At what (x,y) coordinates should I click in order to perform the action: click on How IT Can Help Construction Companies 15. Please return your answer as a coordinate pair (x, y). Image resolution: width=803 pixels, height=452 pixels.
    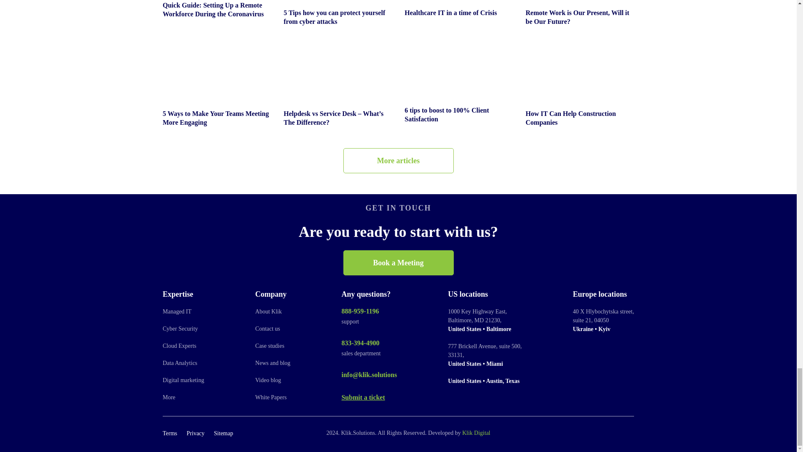
    Looking at the image, I should click on (580, 67).